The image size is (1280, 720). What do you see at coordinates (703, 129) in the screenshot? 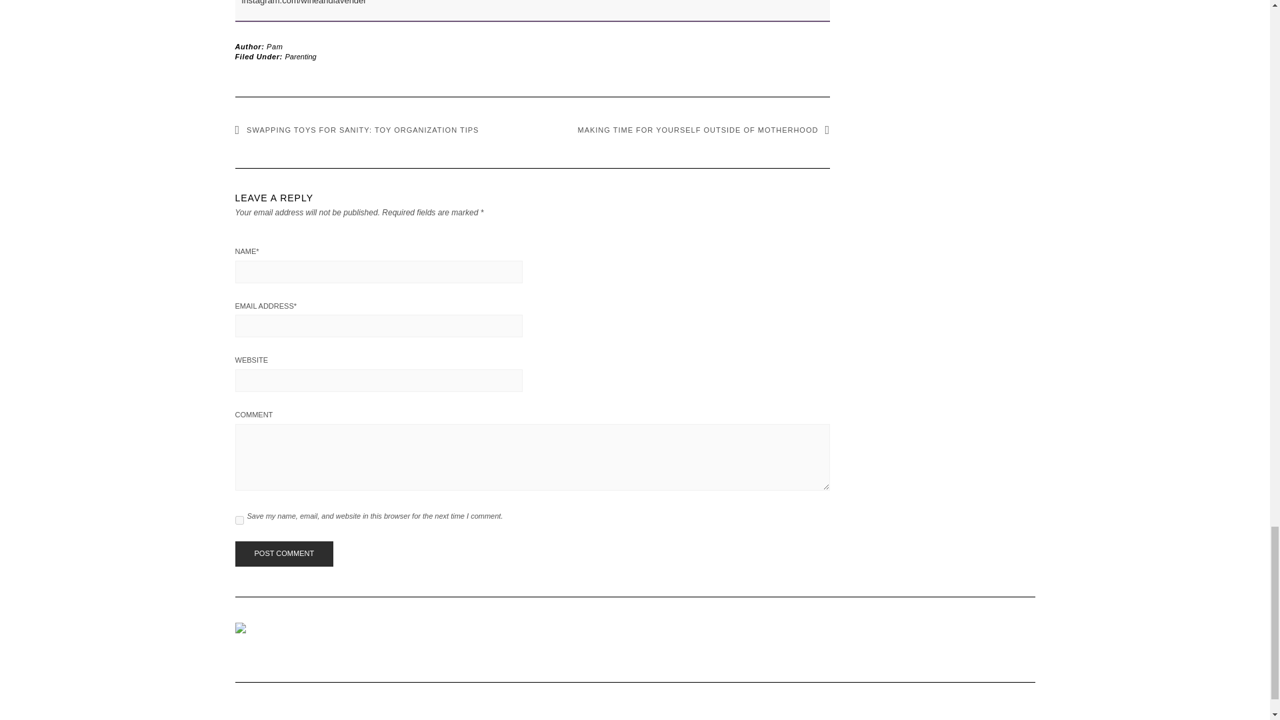
I see `MAKING TIME FOR YOURSELF OUTSIDE OF MOTHERHOOD` at bounding box center [703, 129].